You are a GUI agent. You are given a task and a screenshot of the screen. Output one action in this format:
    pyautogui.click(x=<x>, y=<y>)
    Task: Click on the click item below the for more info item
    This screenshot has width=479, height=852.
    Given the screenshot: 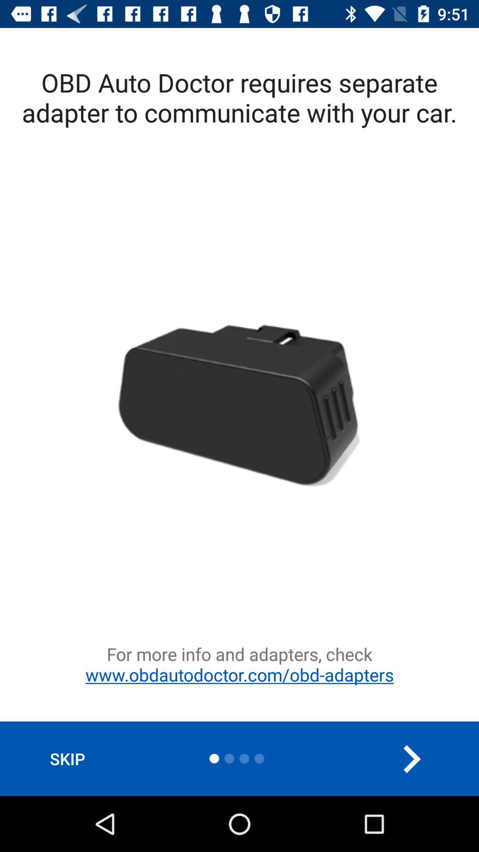 What is the action you would take?
    pyautogui.click(x=411, y=759)
    